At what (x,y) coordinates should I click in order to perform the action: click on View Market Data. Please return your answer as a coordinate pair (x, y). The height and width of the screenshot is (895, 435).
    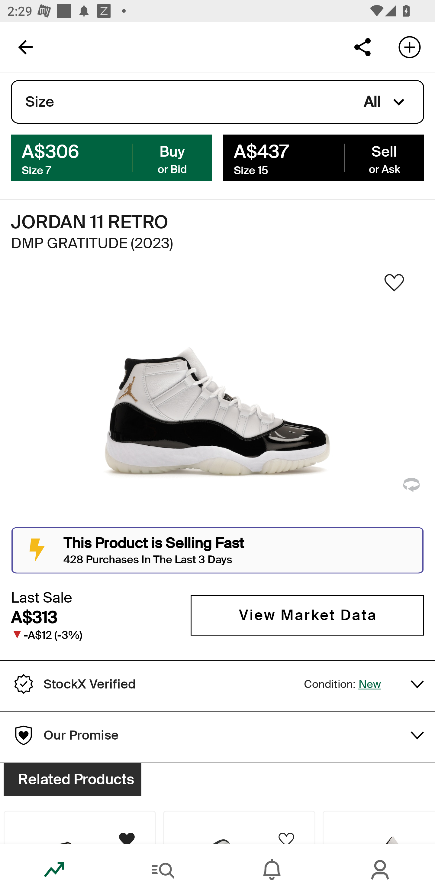
    Looking at the image, I should click on (307, 615).